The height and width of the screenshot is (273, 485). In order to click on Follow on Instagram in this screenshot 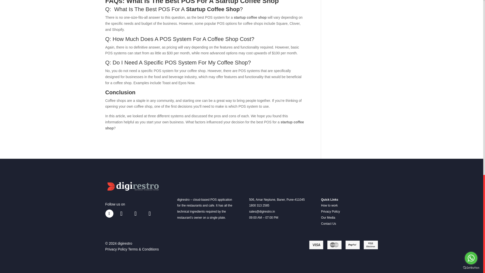, I will do `click(121, 213)`.